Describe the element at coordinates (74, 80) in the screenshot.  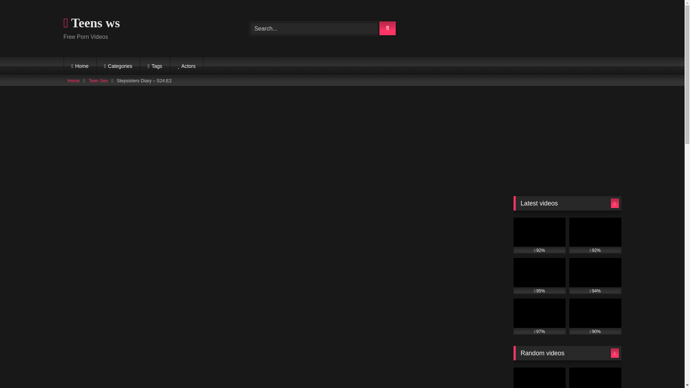
I see `Home` at that location.